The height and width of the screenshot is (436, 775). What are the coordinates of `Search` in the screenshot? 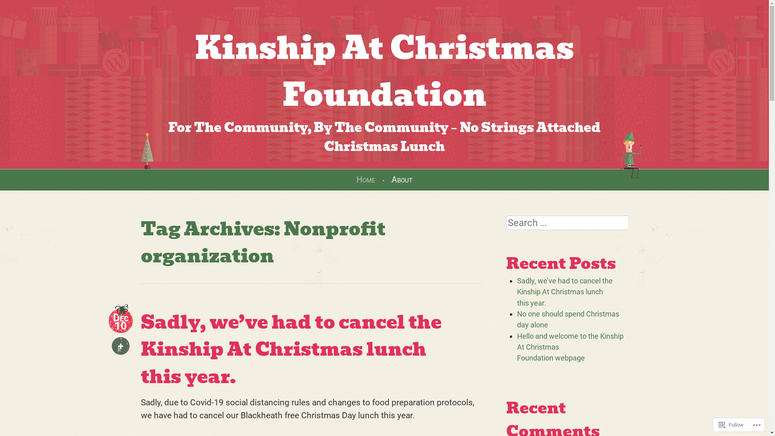 It's located at (17, 6).